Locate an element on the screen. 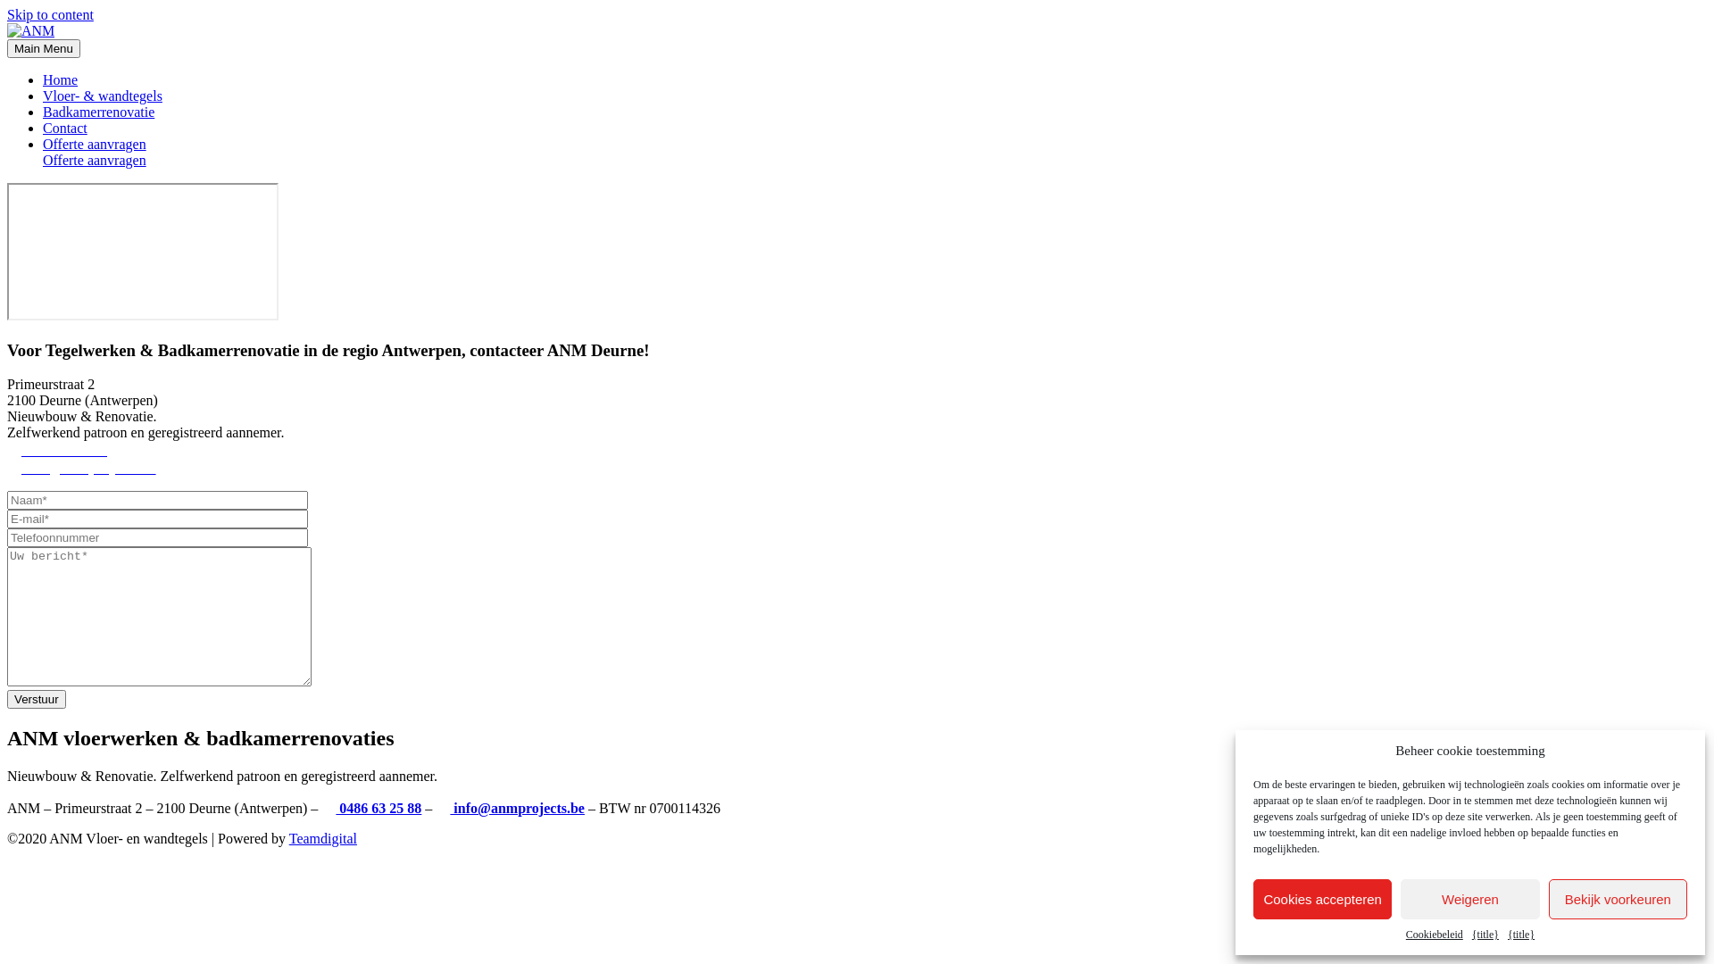 This screenshot has height=964, width=1714. info@anmprojects.be is located at coordinates (511, 809).